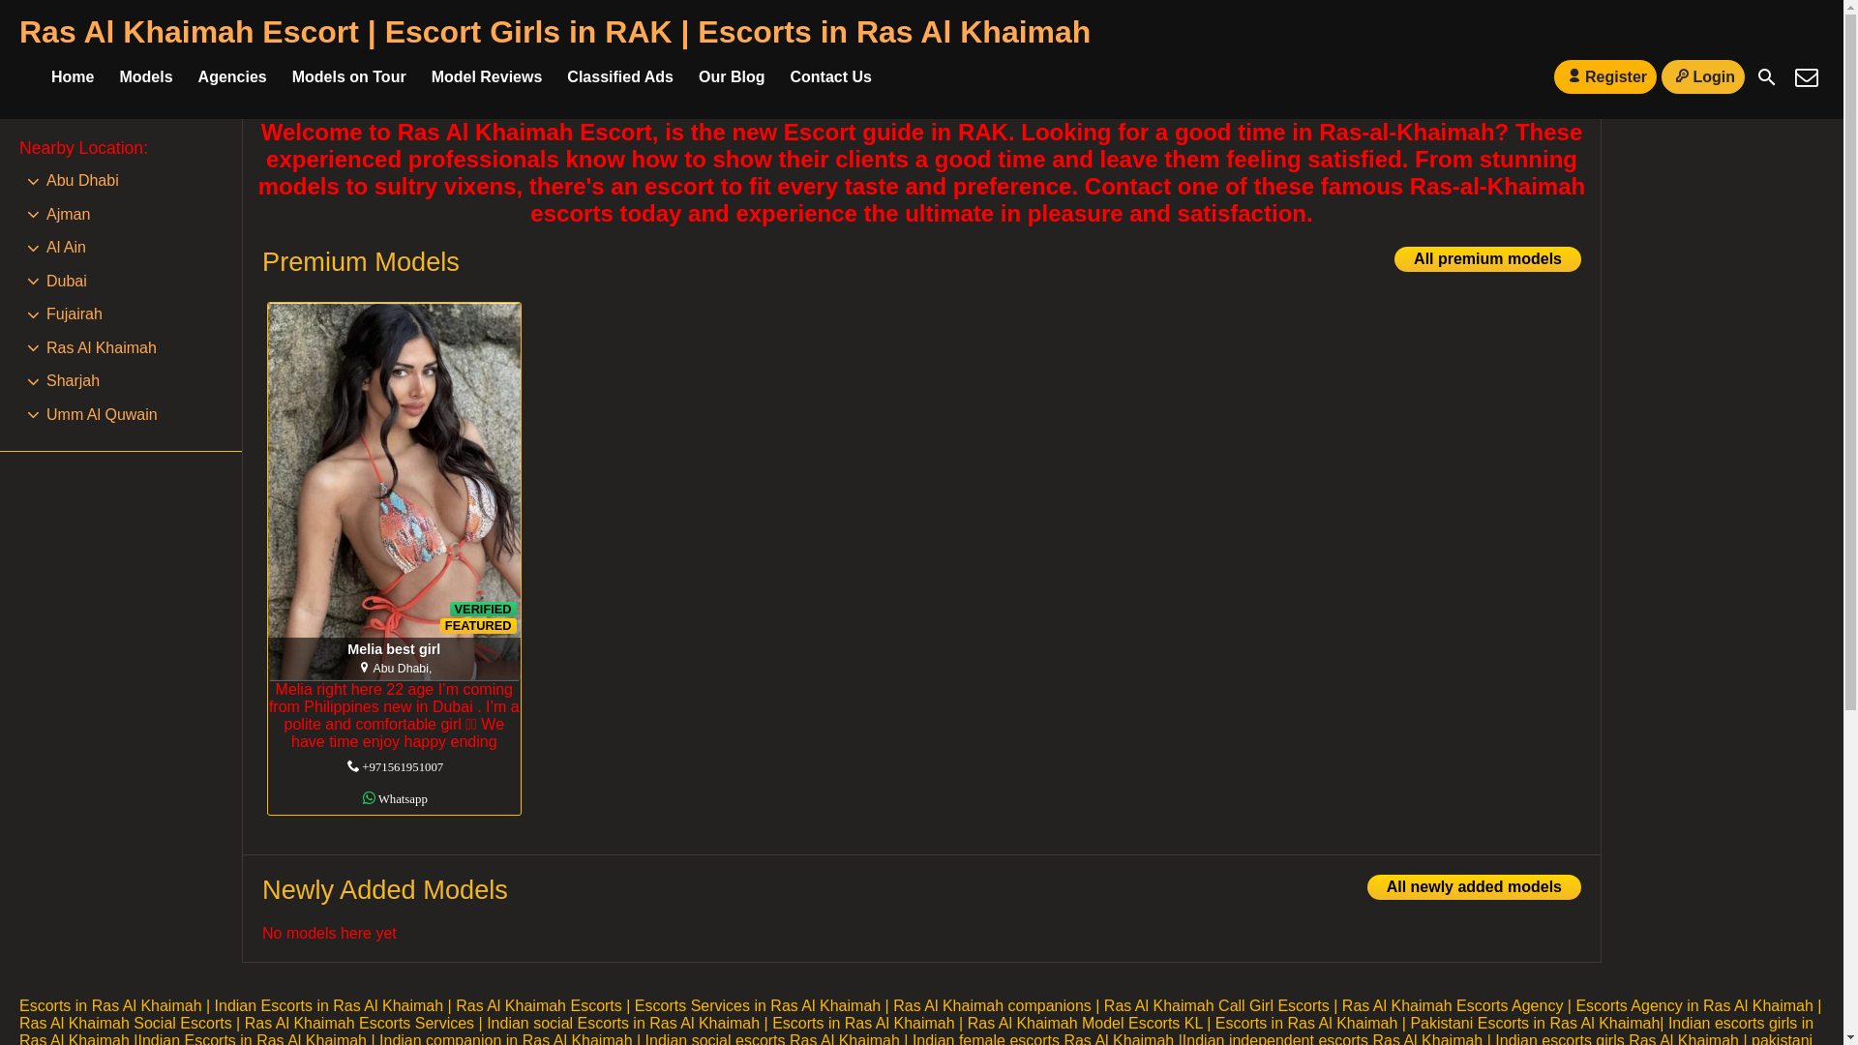 The image size is (1858, 1045). What do you see at coordinates (731, 77) in the screenshot?
I see `Agencies` at bounding box center [731, 77].